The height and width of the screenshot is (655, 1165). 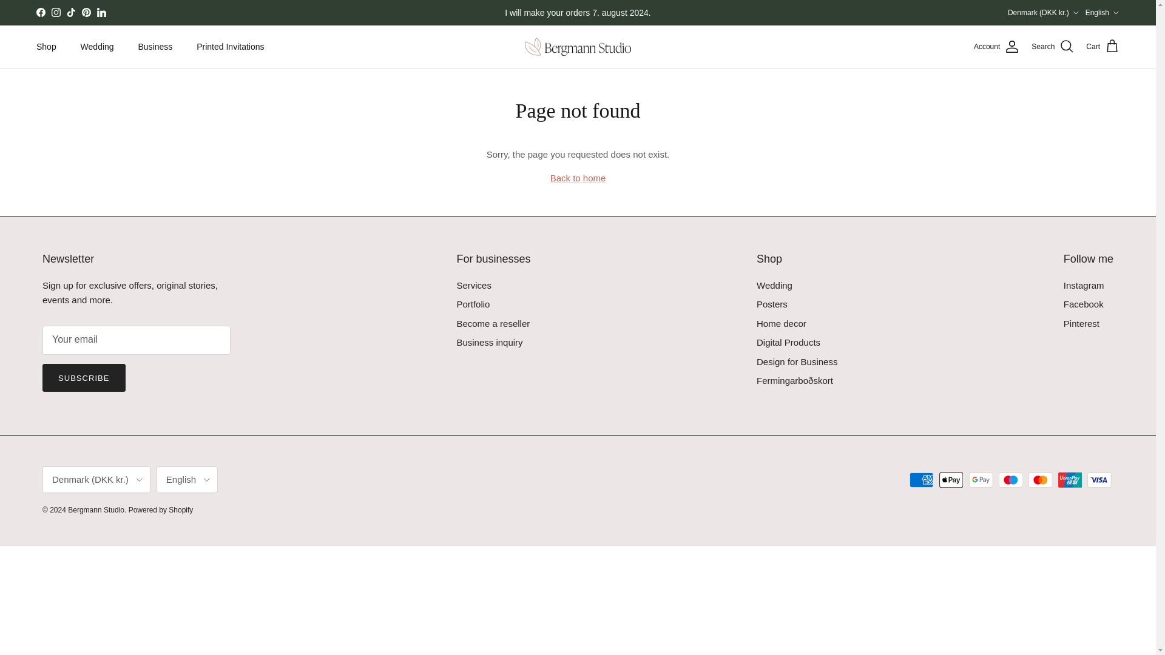 What do you see at coordinates (101, 12) in the screenshot?
I see `LinkedIn` at bounding box center [101, 12].